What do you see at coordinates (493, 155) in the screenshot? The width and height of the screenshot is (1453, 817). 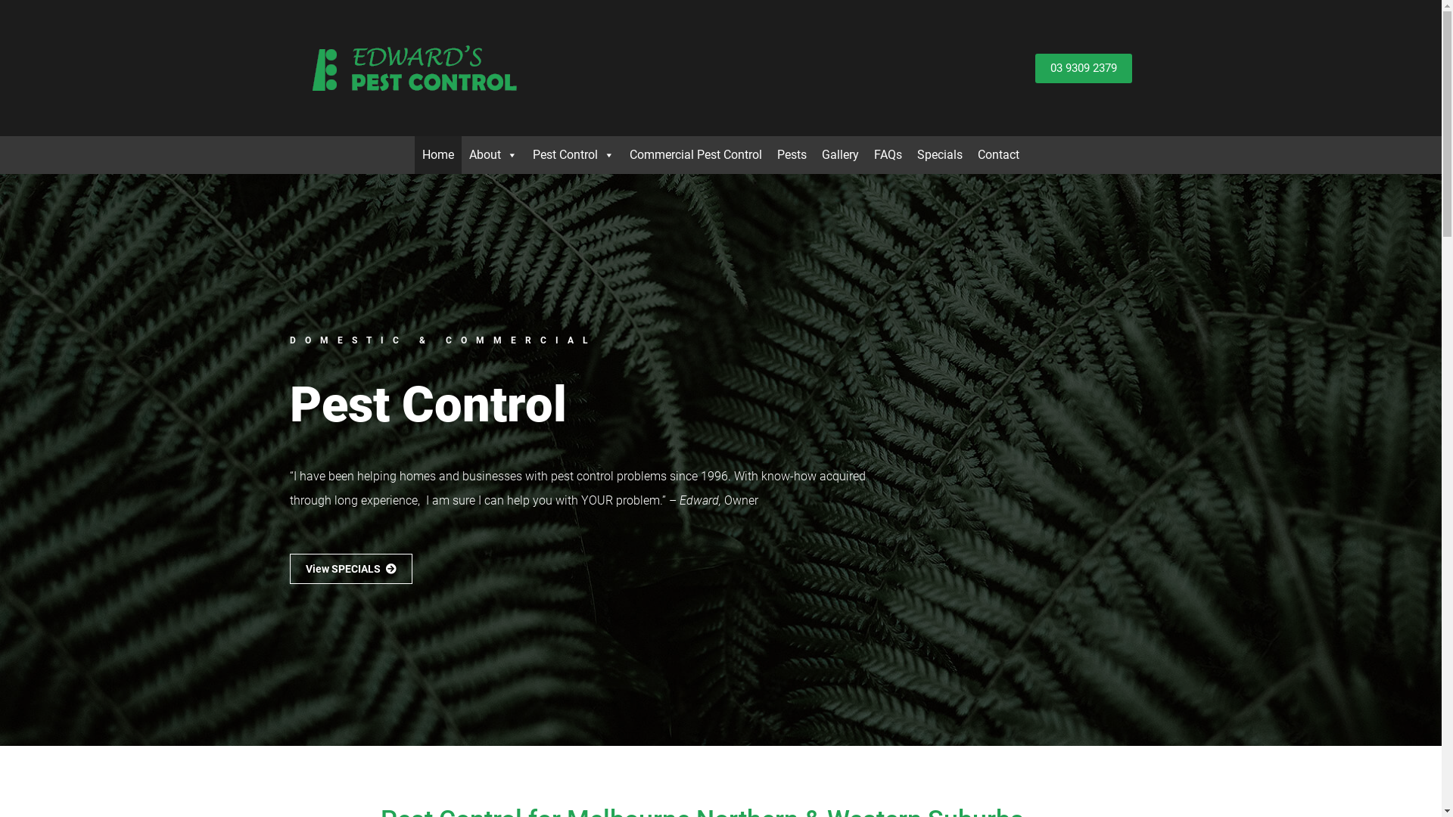 I see `About` at bounding box center [493, 155].